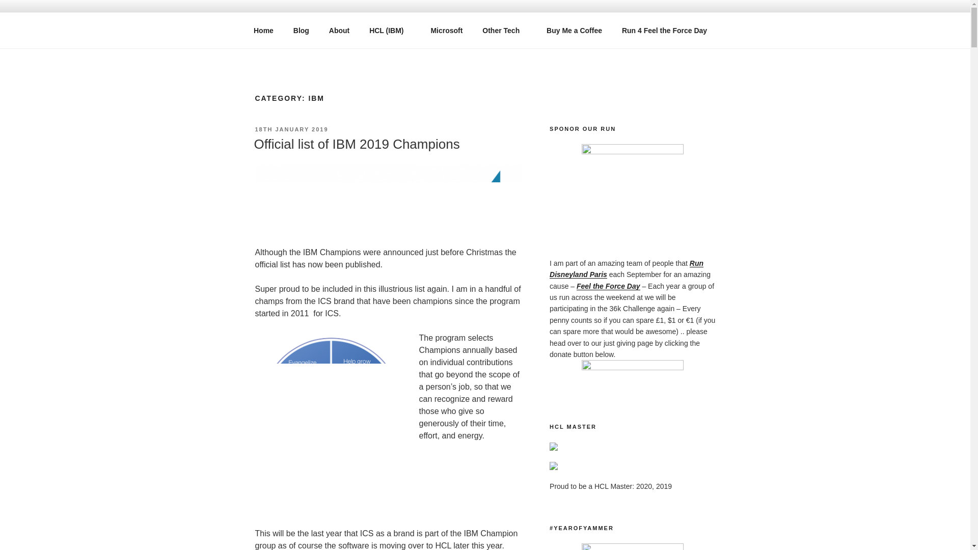  Describe the element at coordinates (357, 144) in the screenshot. I see `Official list of IBM 2019 Champions` at that location.